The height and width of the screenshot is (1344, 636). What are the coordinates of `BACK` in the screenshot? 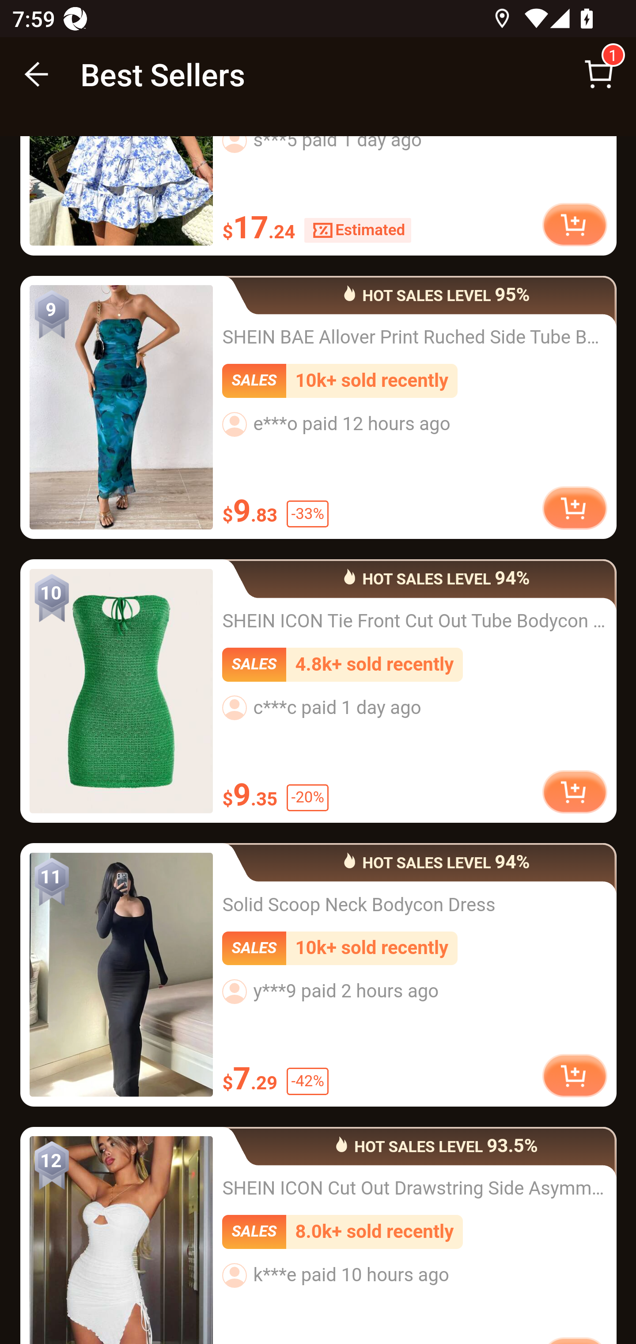 It's located at (37, 74).